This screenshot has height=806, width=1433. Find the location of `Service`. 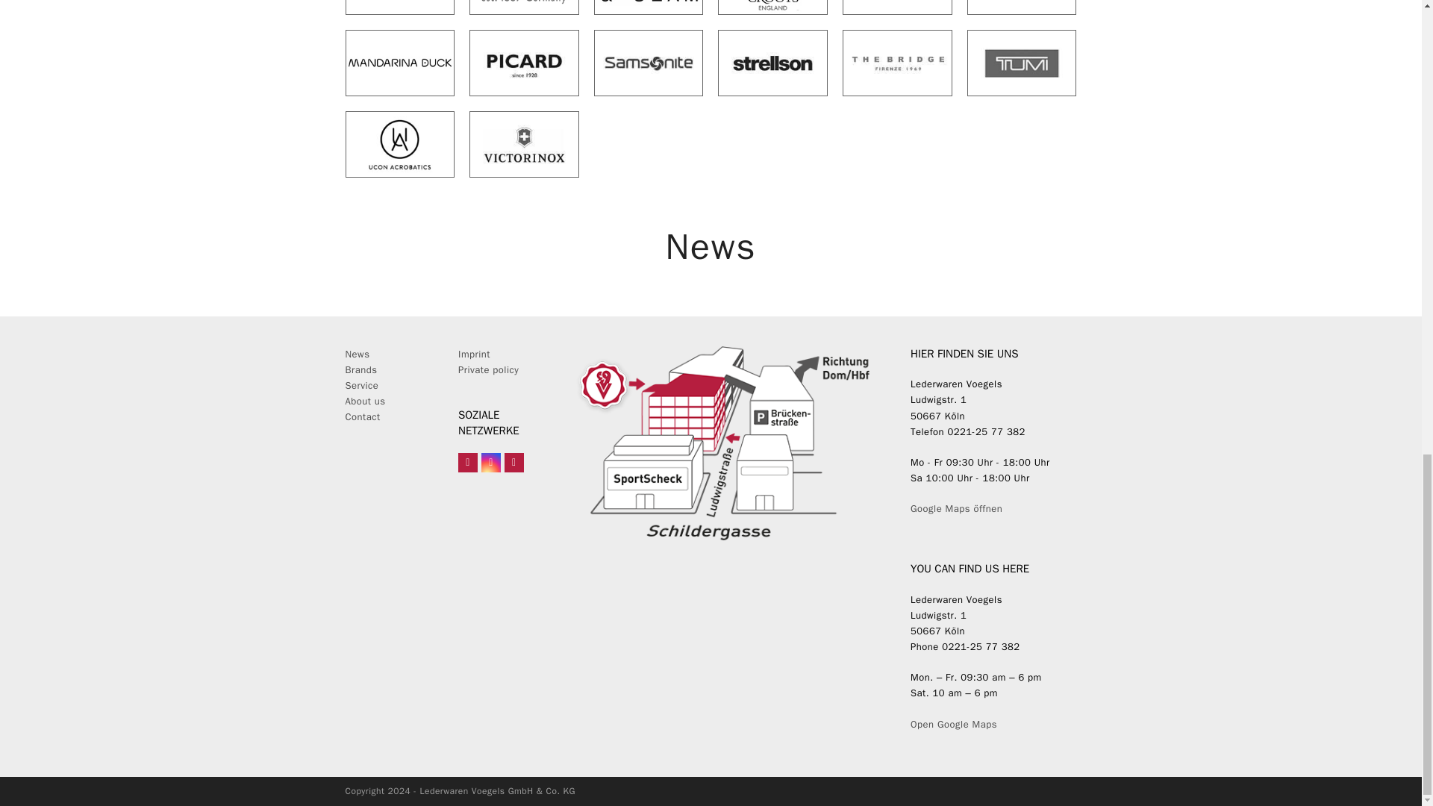

Service is located at coordinates (361, 385).